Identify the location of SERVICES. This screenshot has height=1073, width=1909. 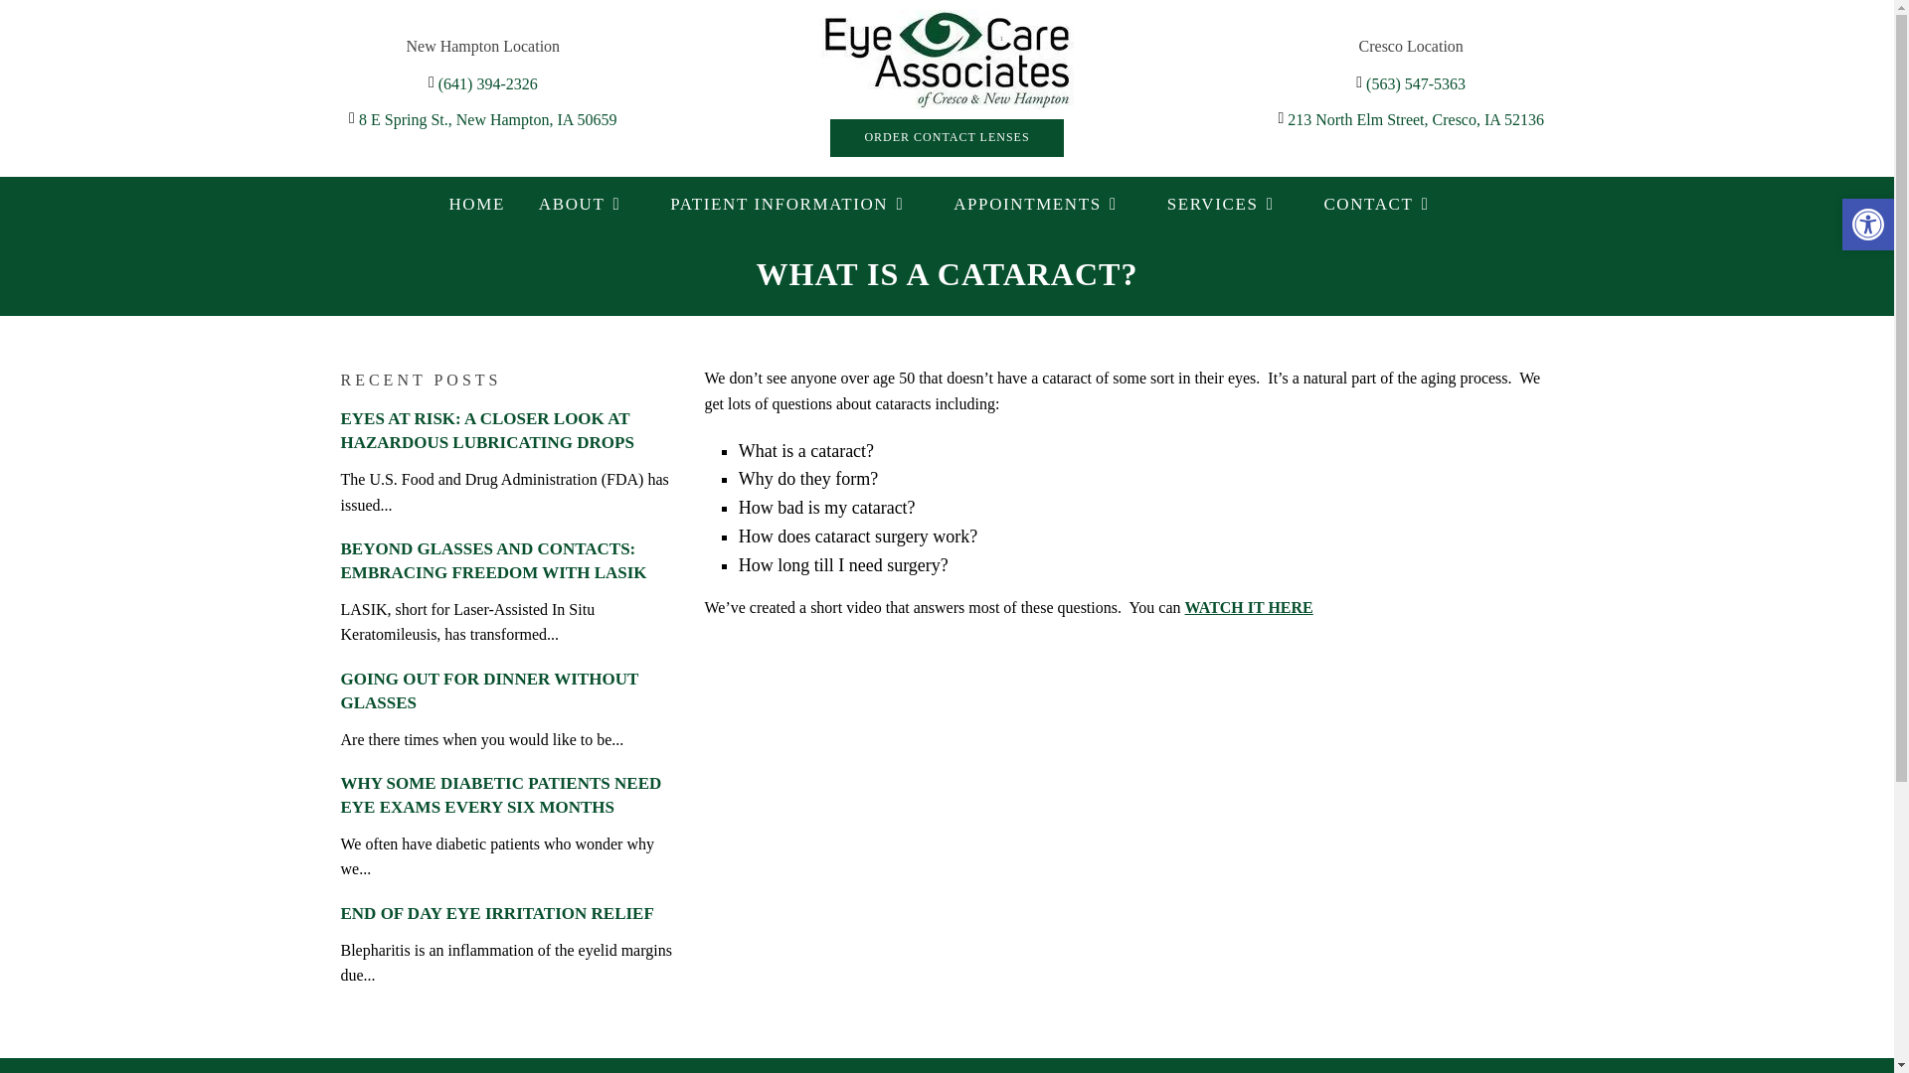
(1228, 204).